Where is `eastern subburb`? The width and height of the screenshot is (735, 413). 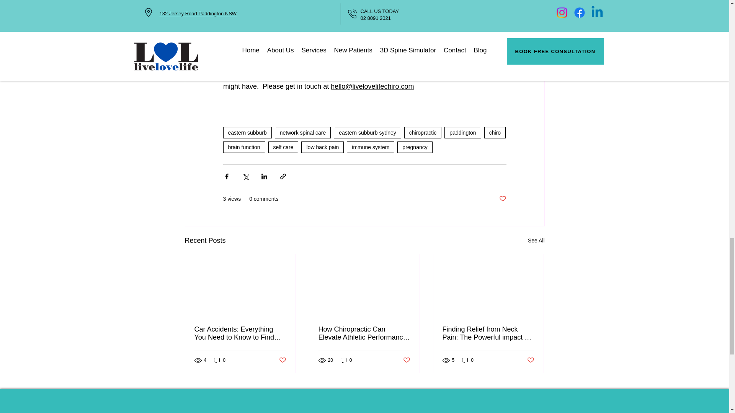 eastern subburb is located at coordinates (247, 132).